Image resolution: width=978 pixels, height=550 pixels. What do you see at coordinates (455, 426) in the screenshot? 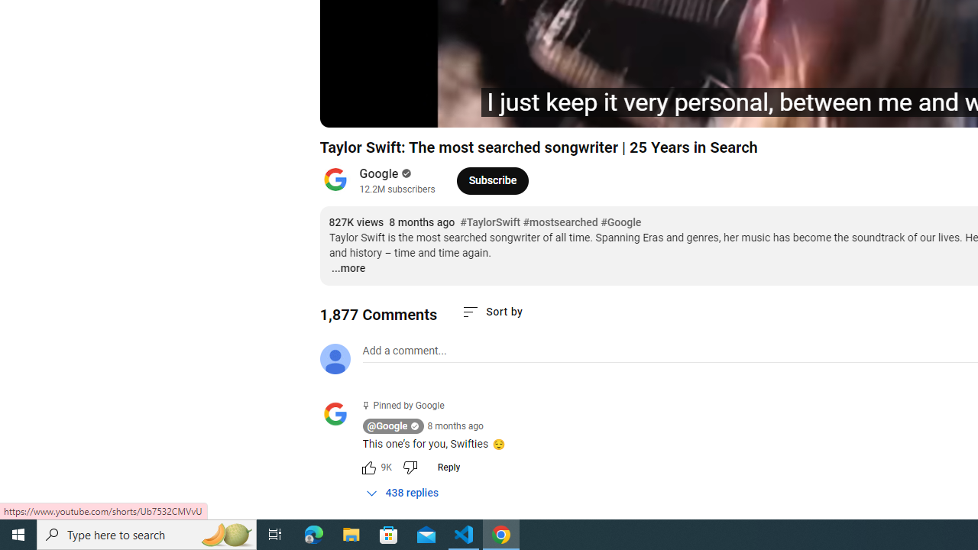
I see `8 months ago` at bounding box center [455, 426].